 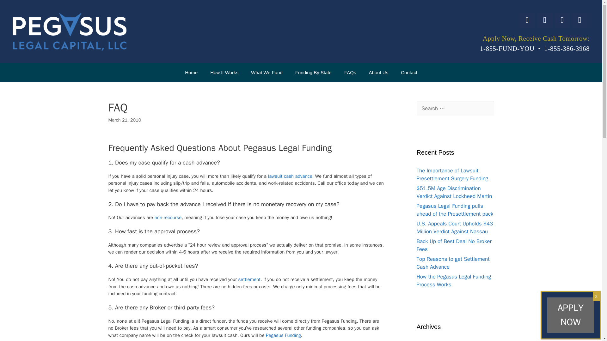 I want to click on FAQs, so click(x=350, y=73).